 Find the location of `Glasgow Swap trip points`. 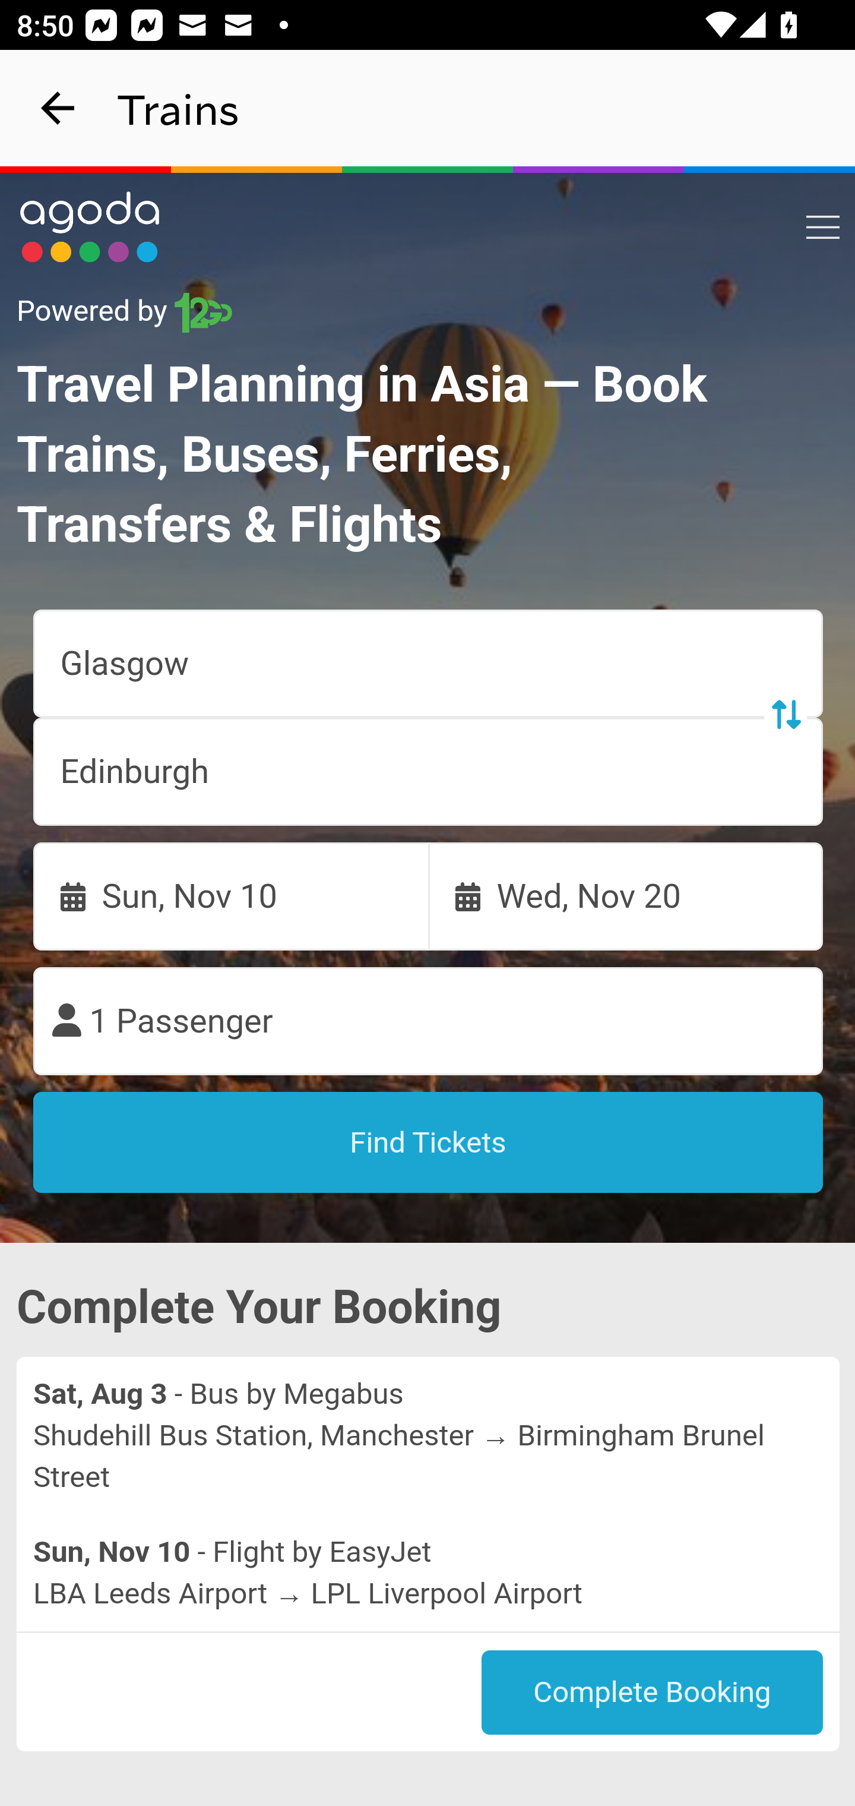

Glasgow Swap trip points is located at coordinates (429, 664).